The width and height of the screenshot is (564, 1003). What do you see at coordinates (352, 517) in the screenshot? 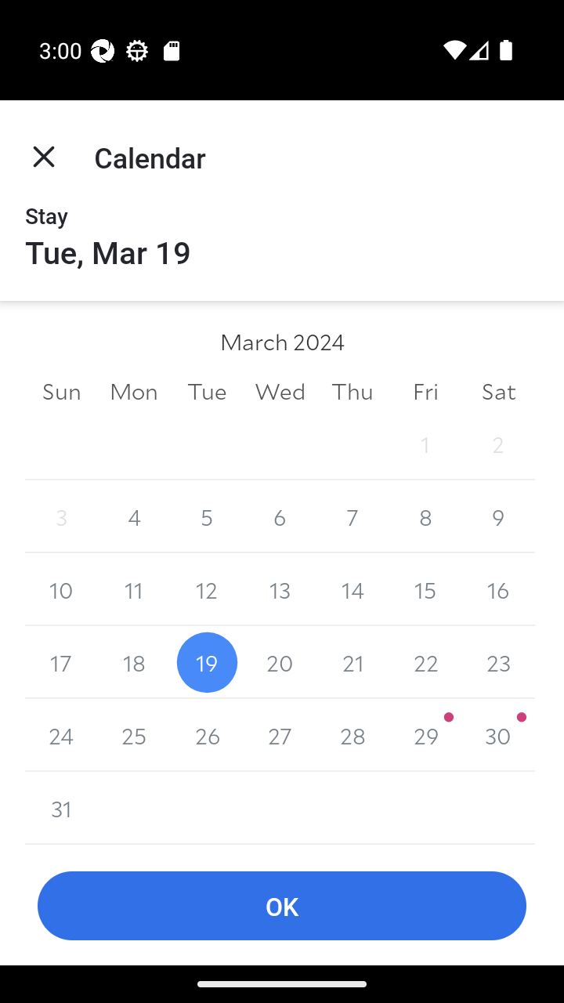
I see `7 7 March 2024` at bounding box center [352, 517].